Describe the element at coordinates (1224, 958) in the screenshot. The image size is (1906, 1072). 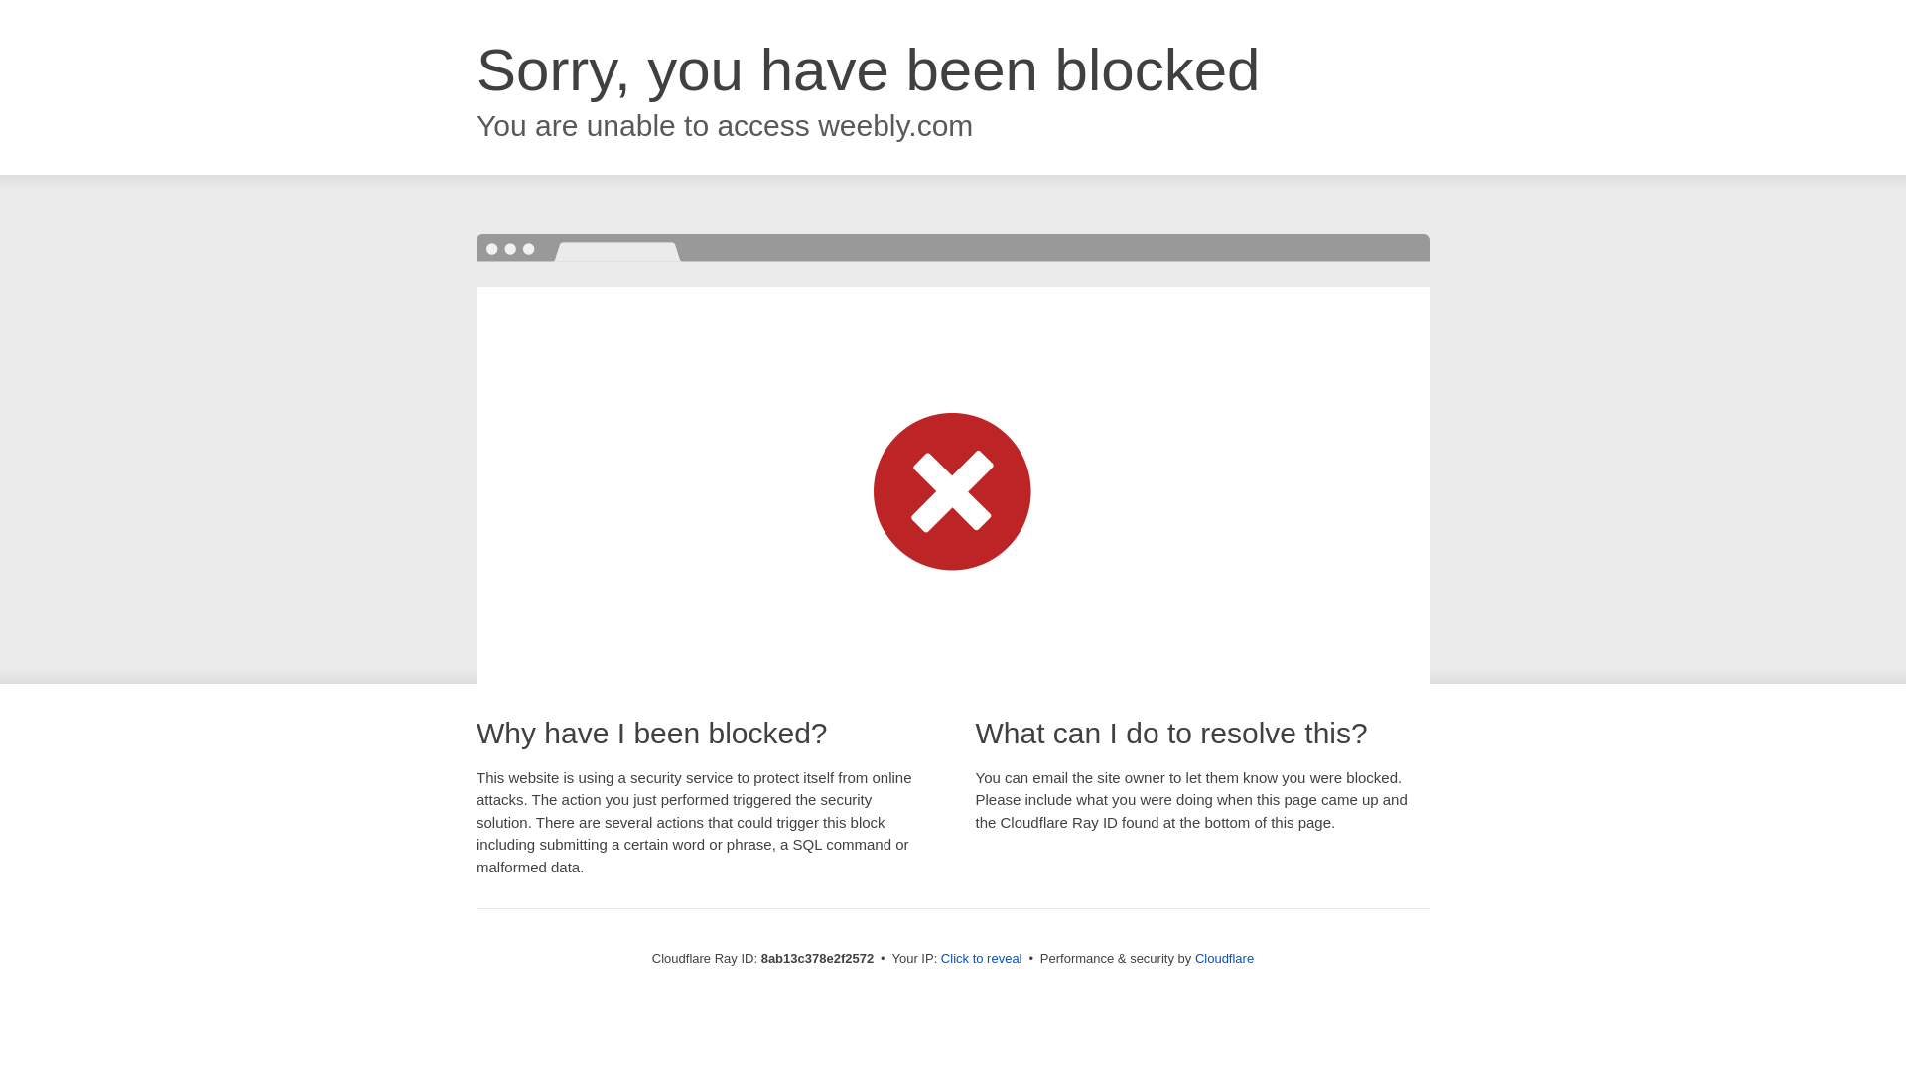
I see `Cloudflare` at that location.